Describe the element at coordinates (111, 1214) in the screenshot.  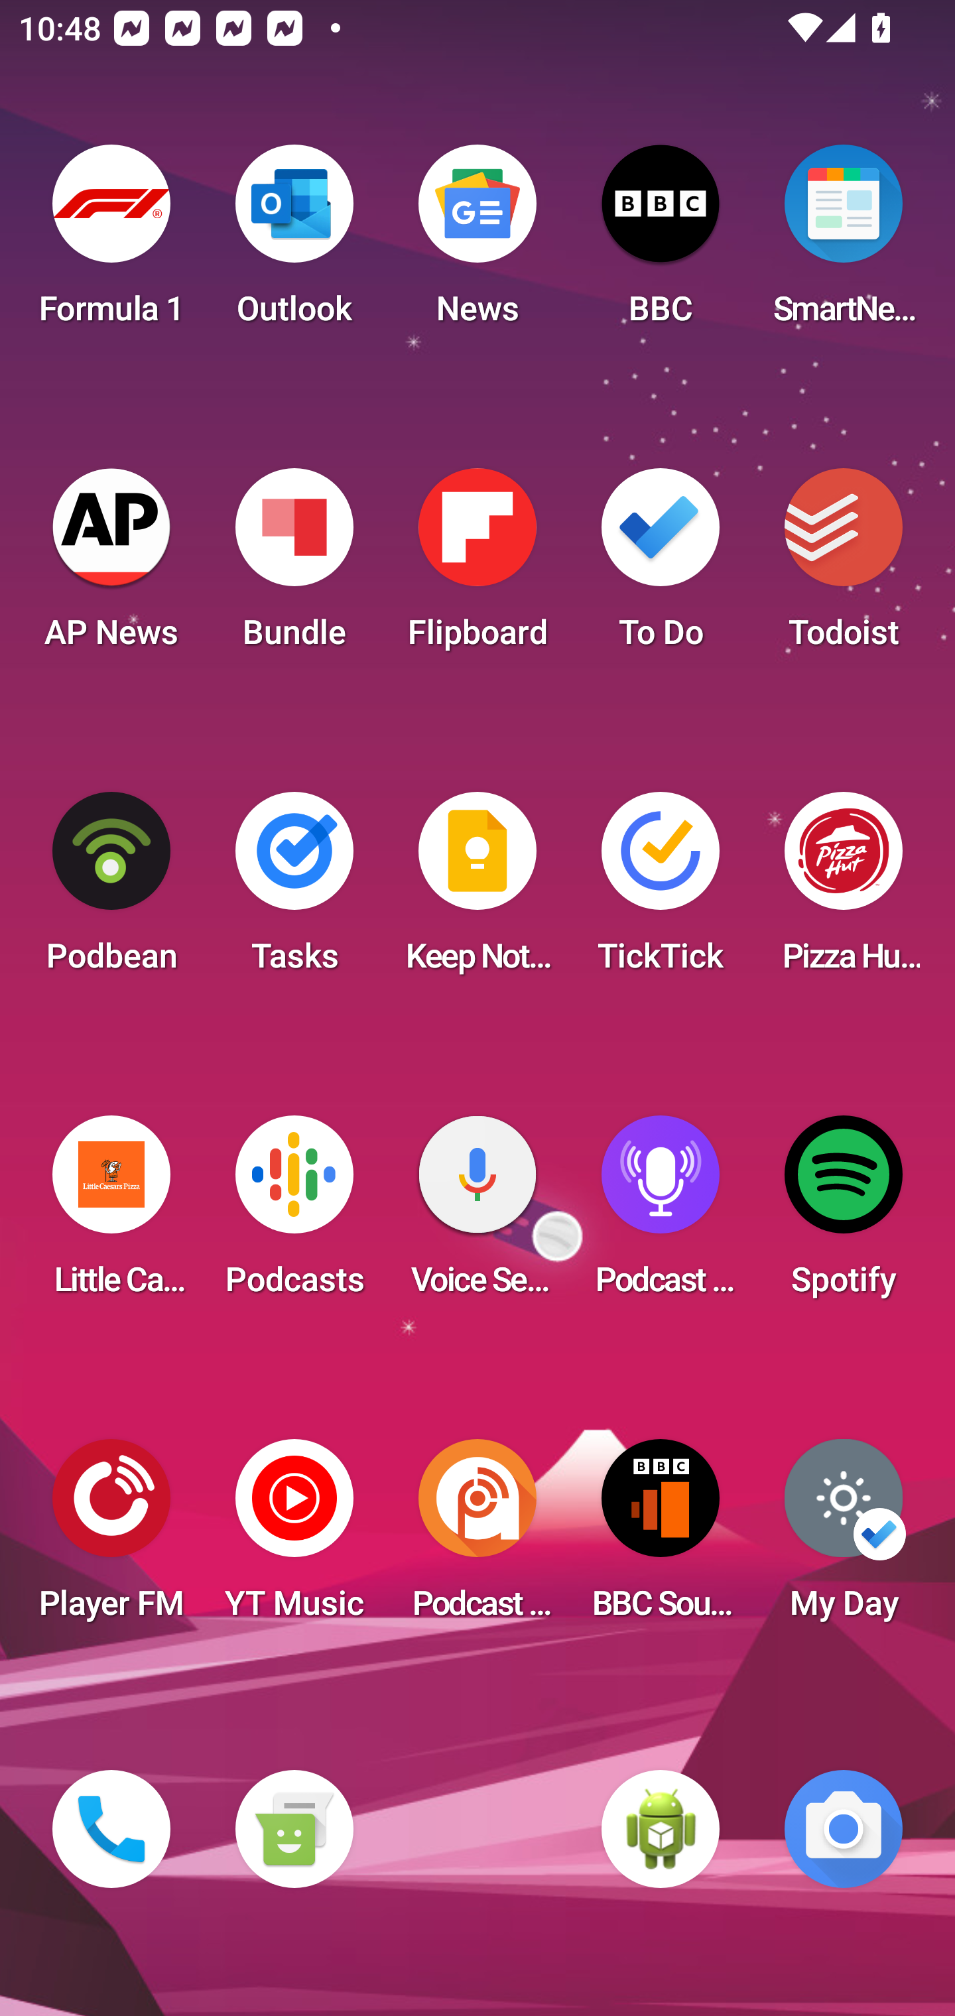
I see `Little Caesars Pizza` at that location.